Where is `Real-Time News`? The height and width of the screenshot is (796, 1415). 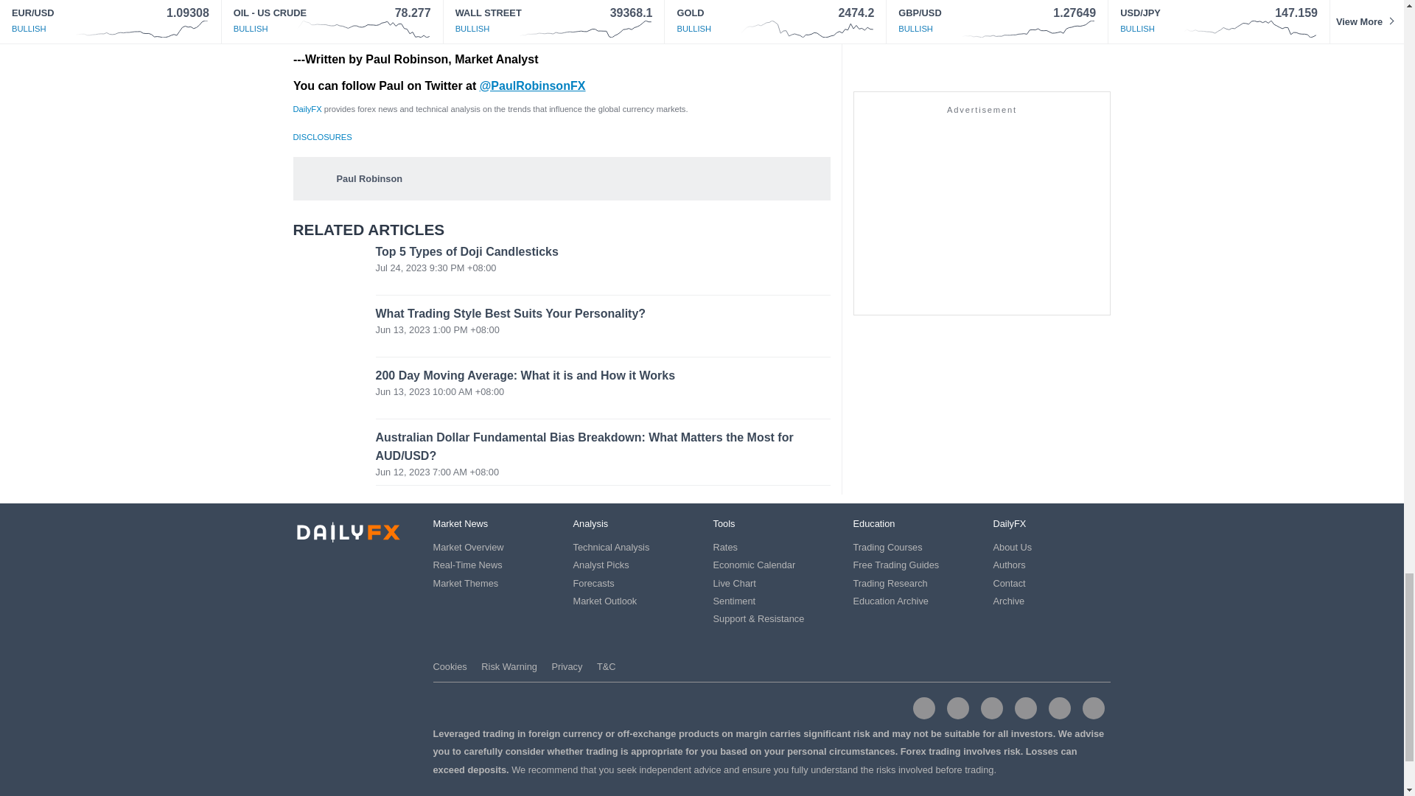
Real-Time News is located at coordinates (467, 565).